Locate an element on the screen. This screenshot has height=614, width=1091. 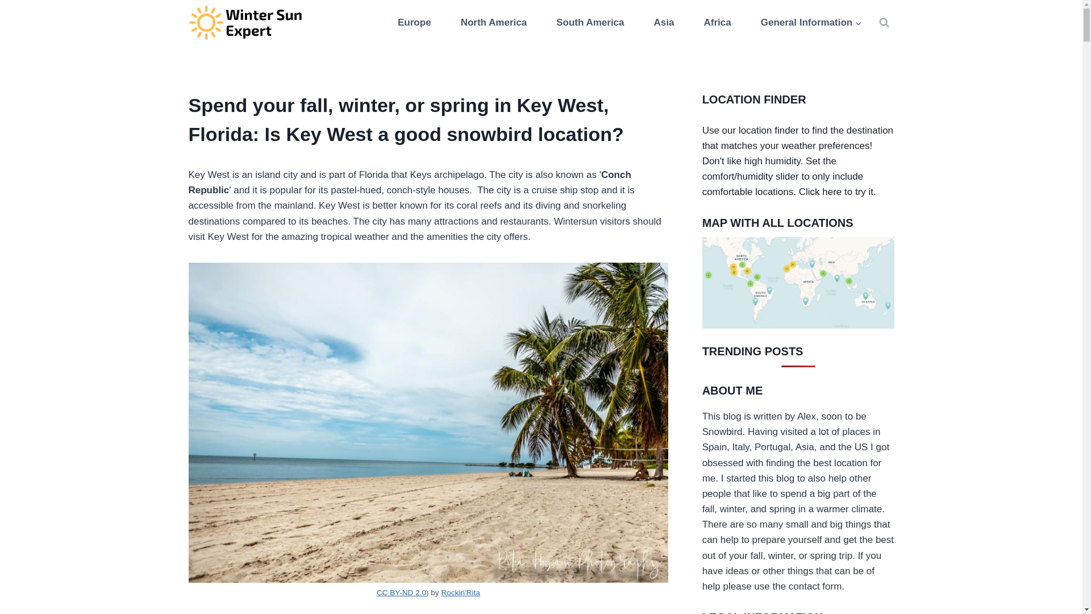
Rockin'Rita is located at coordinates (460, 592).